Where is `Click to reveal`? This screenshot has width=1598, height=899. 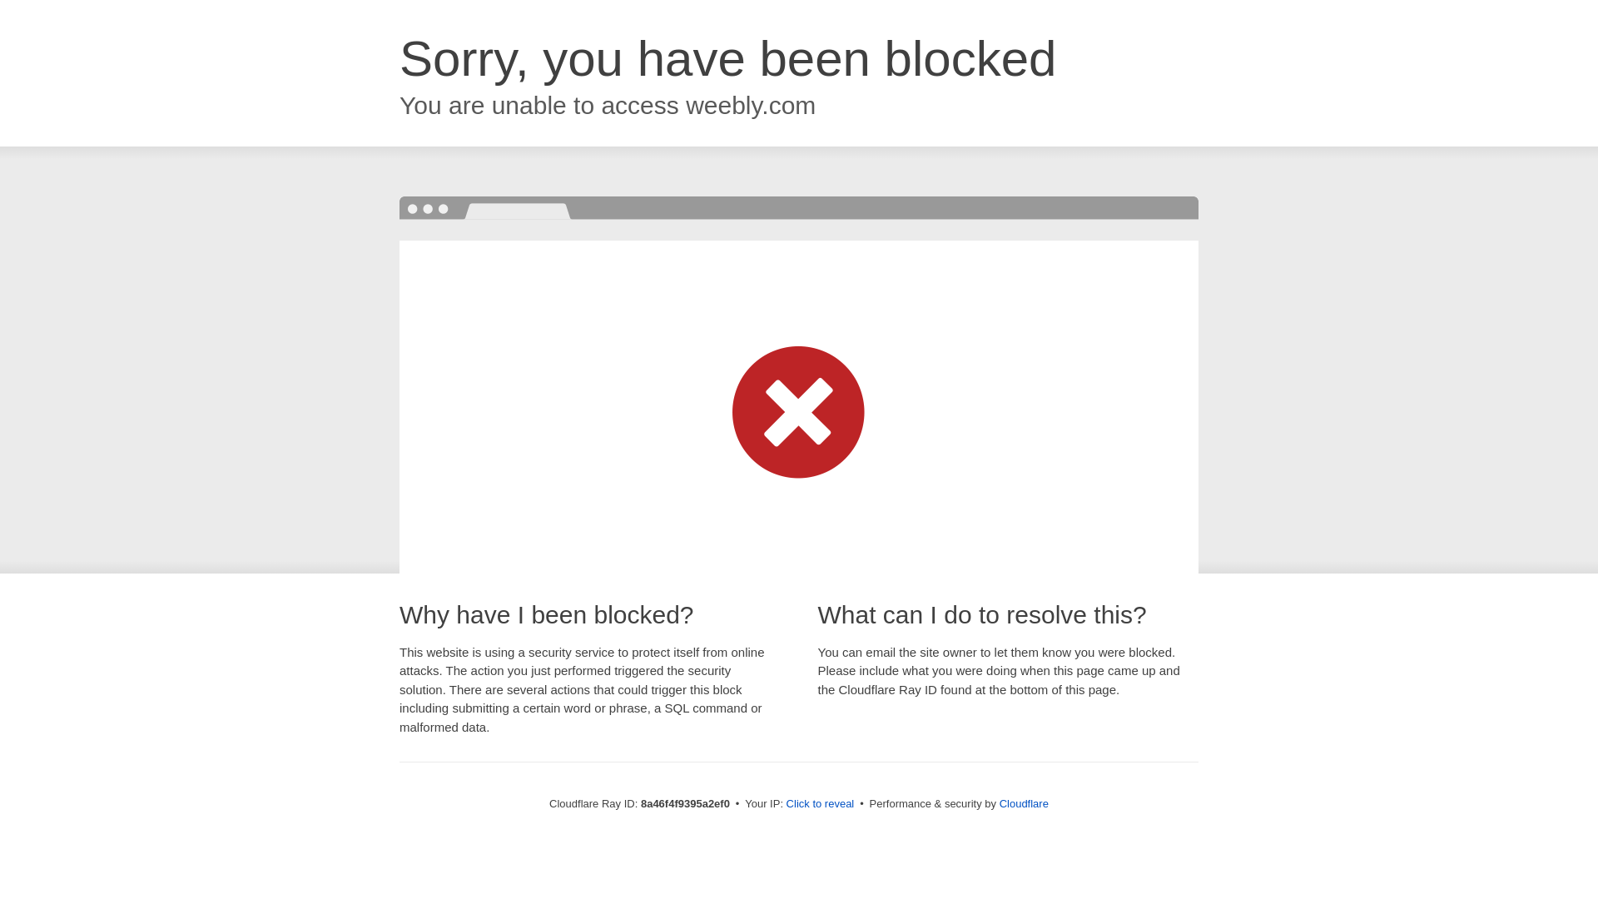 Click to reveal is located at coordinates (821, 804).